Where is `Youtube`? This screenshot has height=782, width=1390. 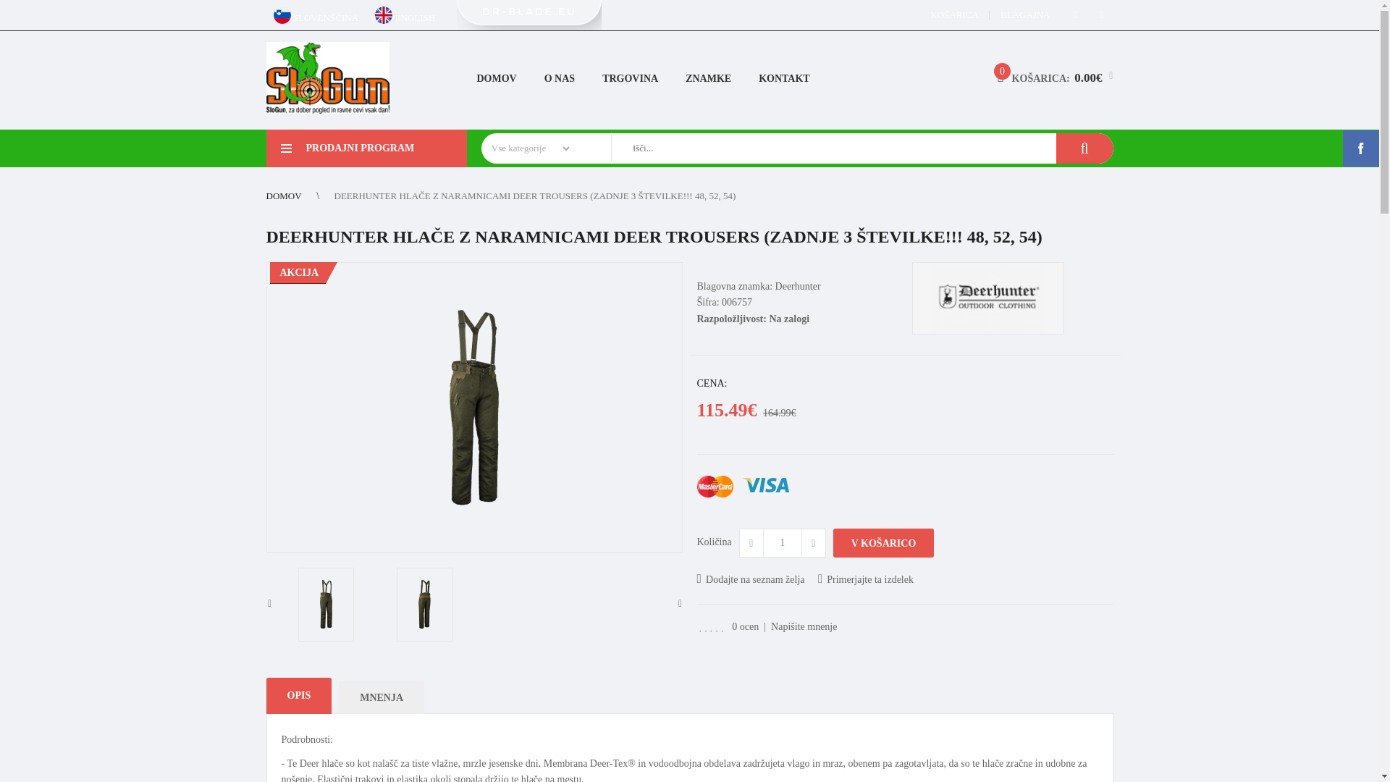 Youtube is located at coordinates (1101, 14).